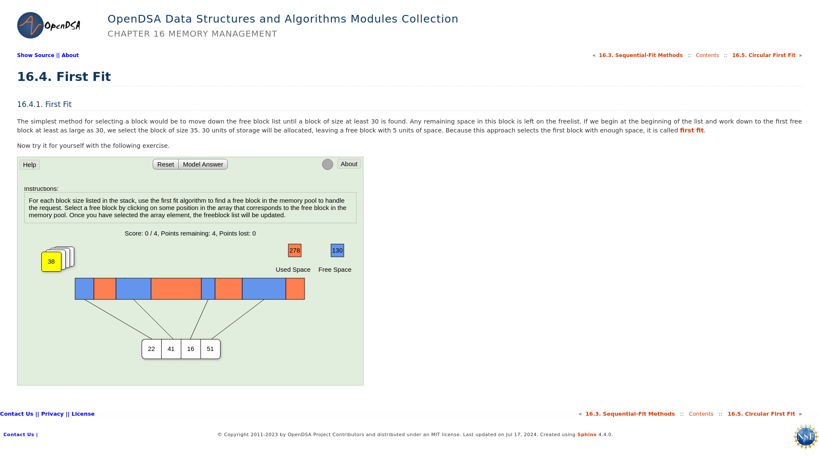 This screenshot has width=819, height=460. I want to click on Sphinx, so click(587, 434).